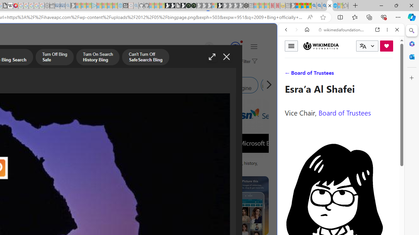  Describe the element at coordinates (321, 46) in the screenshot. I see `Wikimedia Foundation` at that location.